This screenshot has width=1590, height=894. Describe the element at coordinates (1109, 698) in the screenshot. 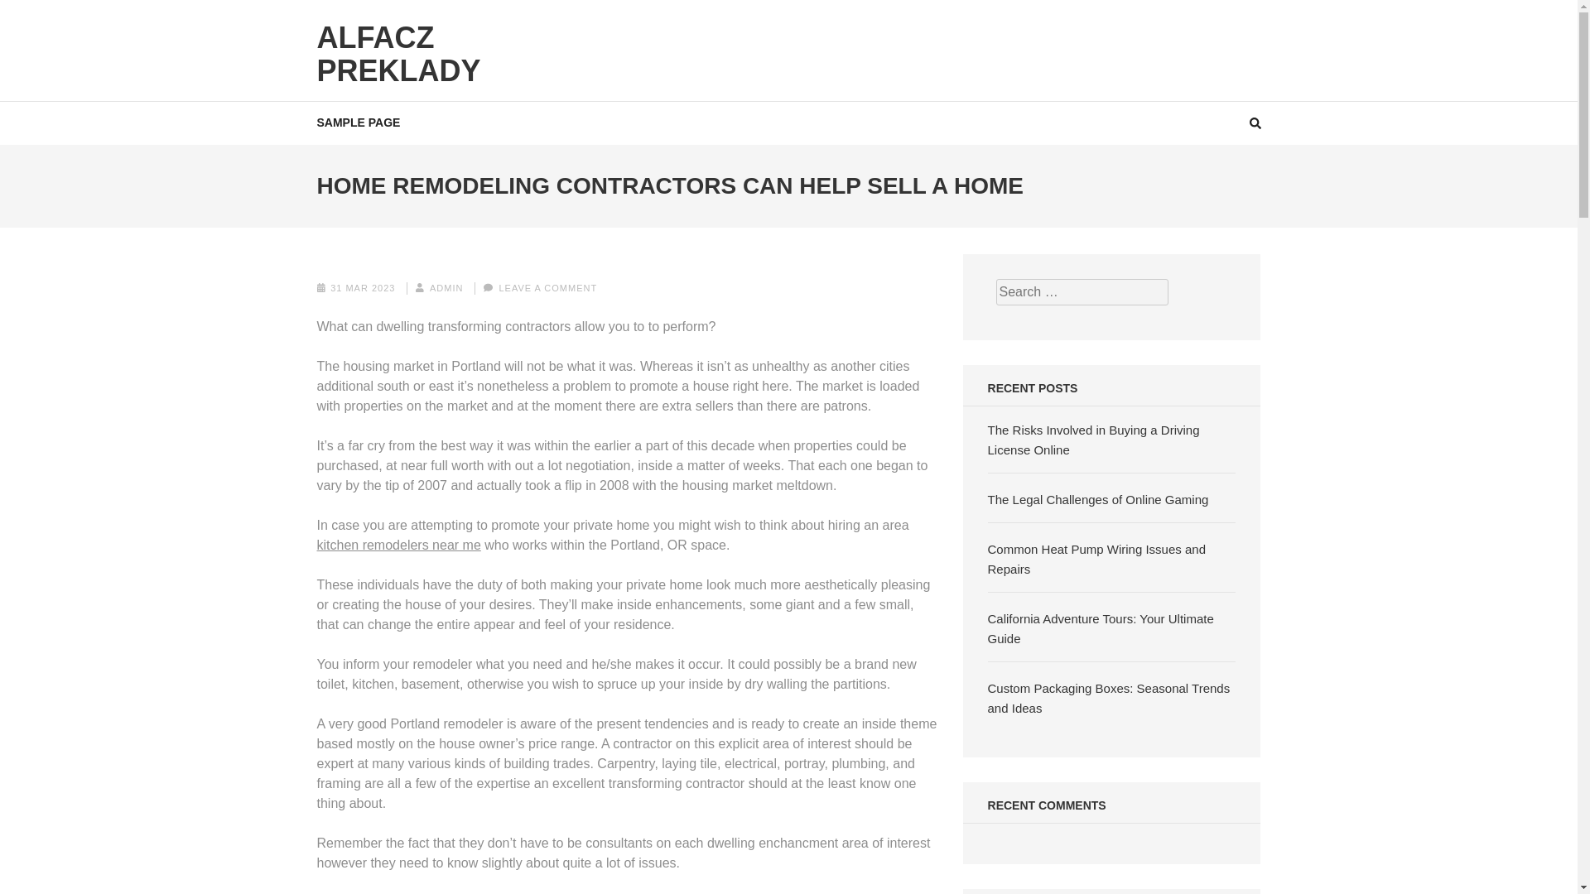

I see `Custom Packaging Boxes: Seasonal Trends and Ideas` at that location.